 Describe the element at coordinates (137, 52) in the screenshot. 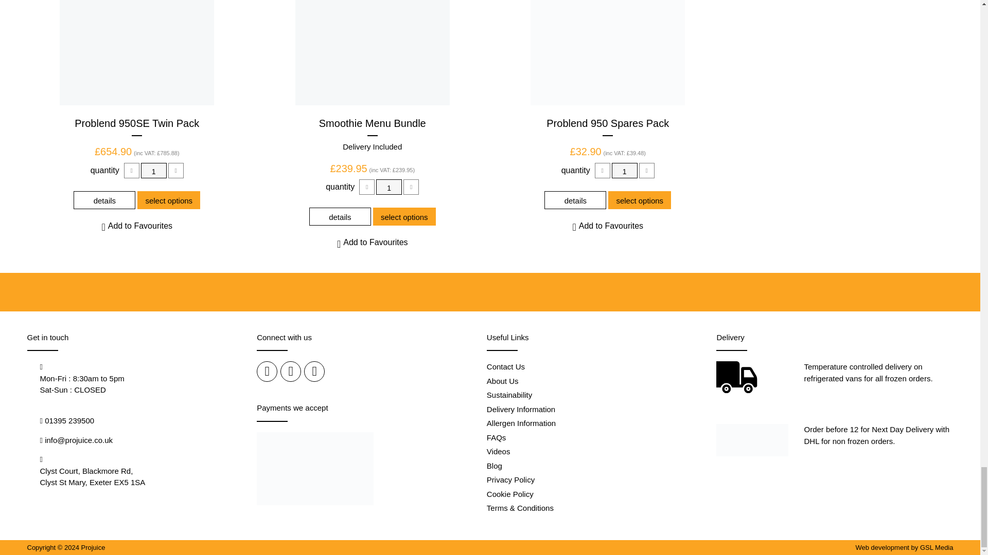

I see `SE TWIN` at that location.